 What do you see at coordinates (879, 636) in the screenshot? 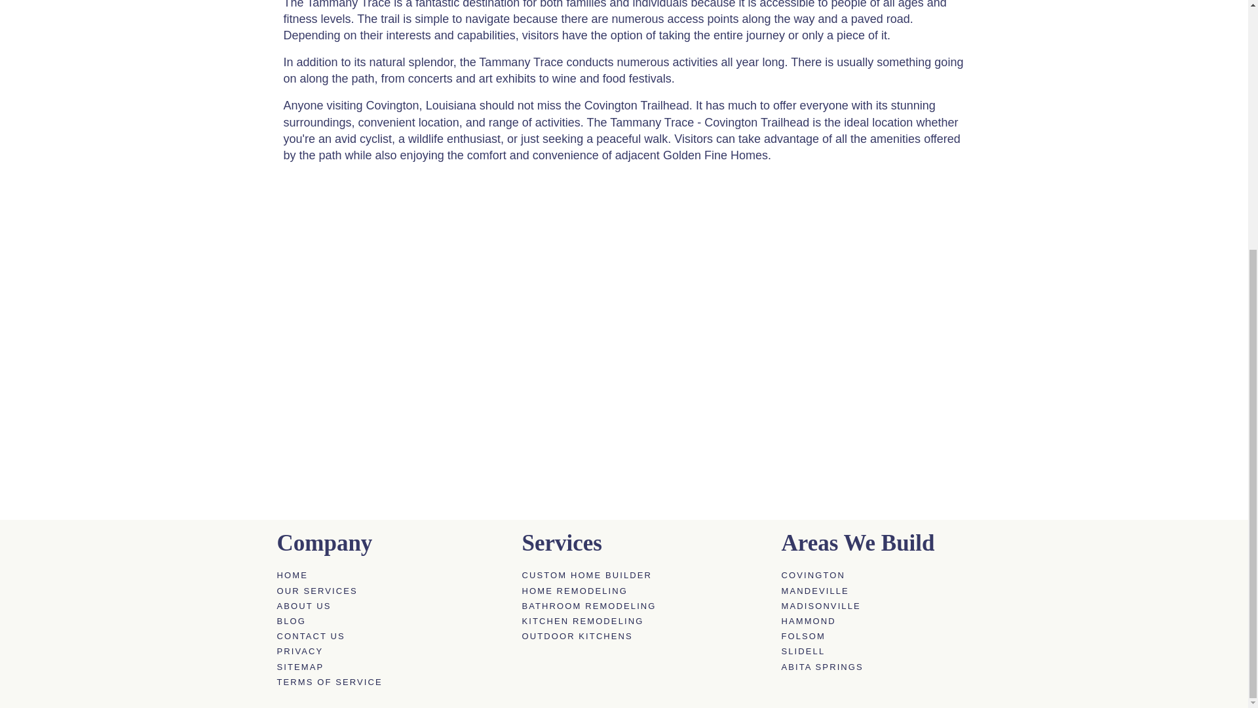
I see `FOLSOM` at bounding box center [879, 636].